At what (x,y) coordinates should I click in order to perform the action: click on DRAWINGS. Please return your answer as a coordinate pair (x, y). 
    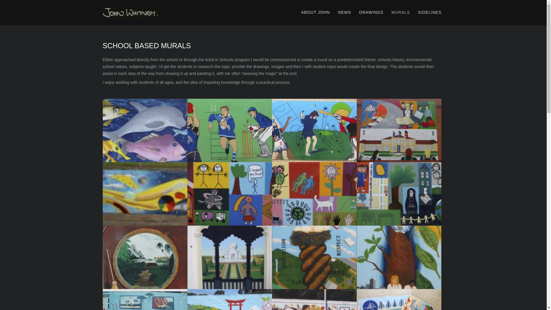
    Looking at the image, I should click on (371, 13).